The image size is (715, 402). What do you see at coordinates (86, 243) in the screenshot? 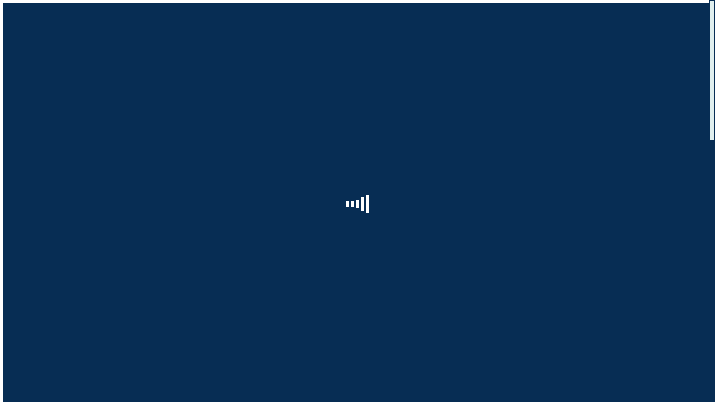
I see `Intoeing (Pigeon Toed Walking)` at bounding box center [86, 243].